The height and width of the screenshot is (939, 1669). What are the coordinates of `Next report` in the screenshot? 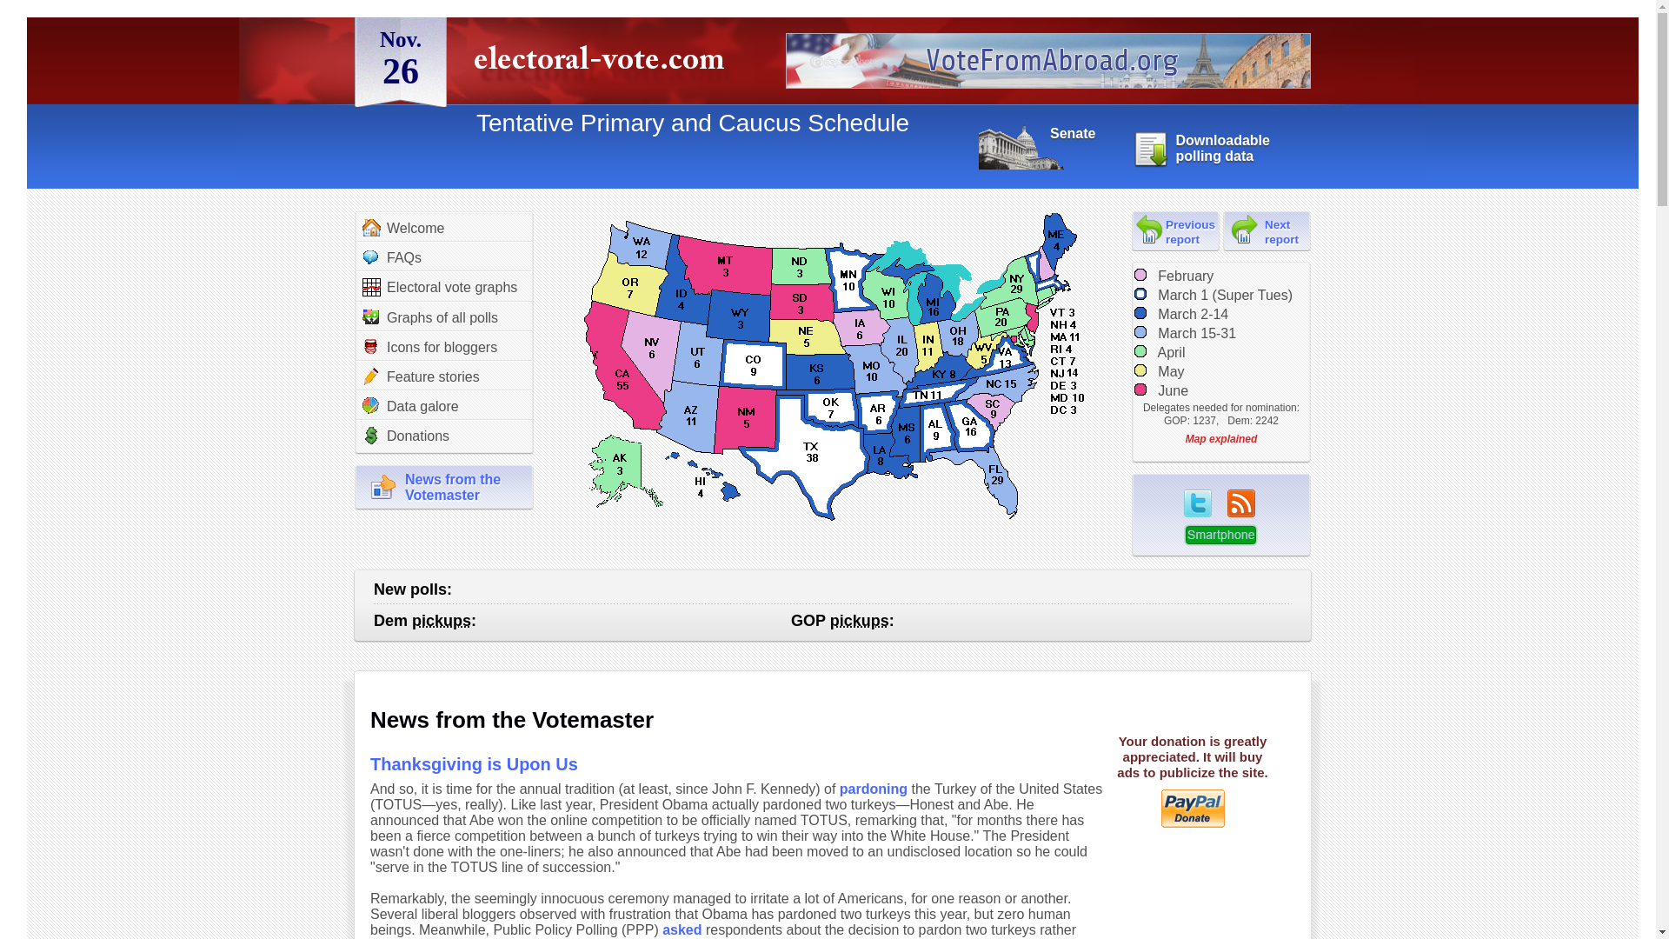 It's located at (1197, 503).